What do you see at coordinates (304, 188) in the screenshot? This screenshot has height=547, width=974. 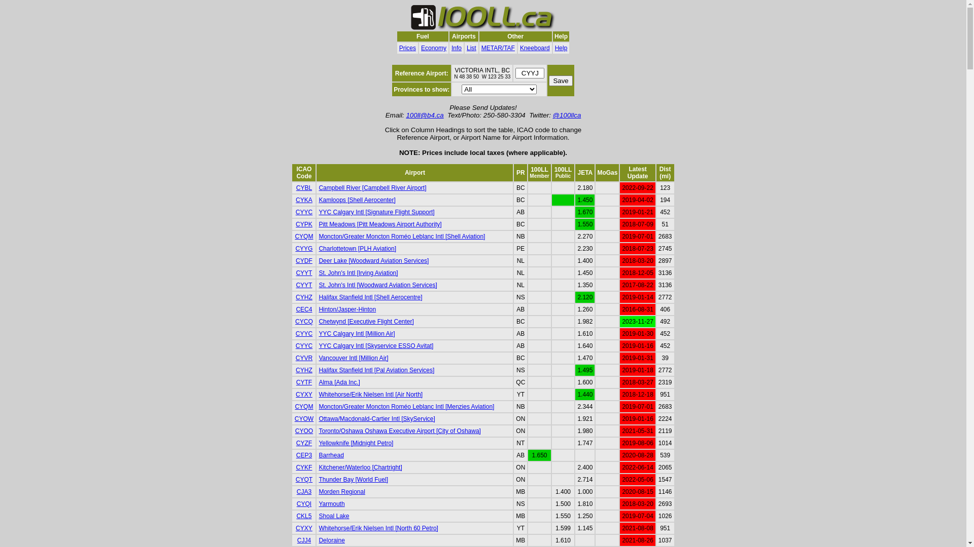 I see `CYBL` at bounding box center [304, 188].